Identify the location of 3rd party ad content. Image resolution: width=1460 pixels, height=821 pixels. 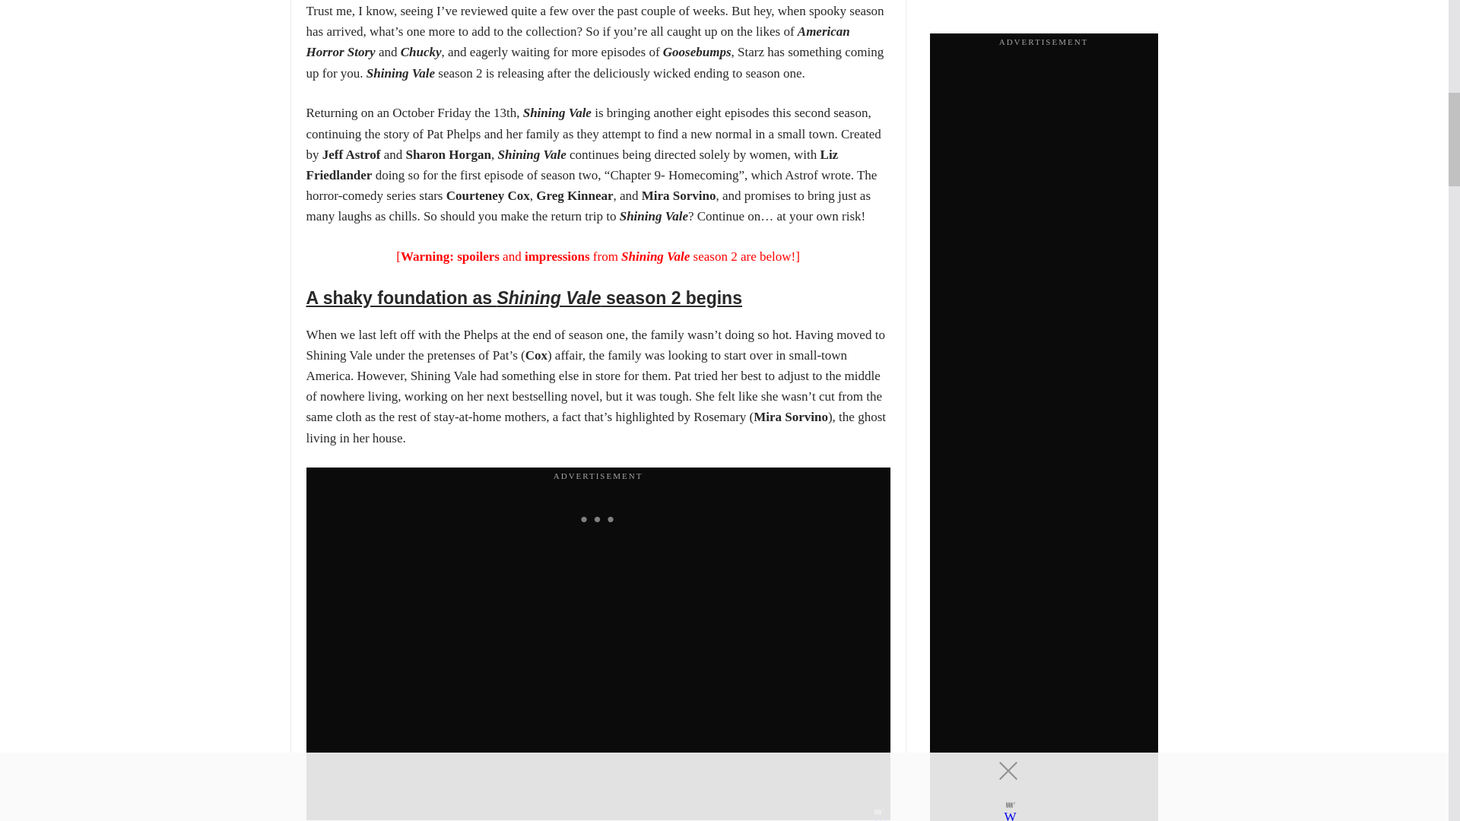
(598, 520).